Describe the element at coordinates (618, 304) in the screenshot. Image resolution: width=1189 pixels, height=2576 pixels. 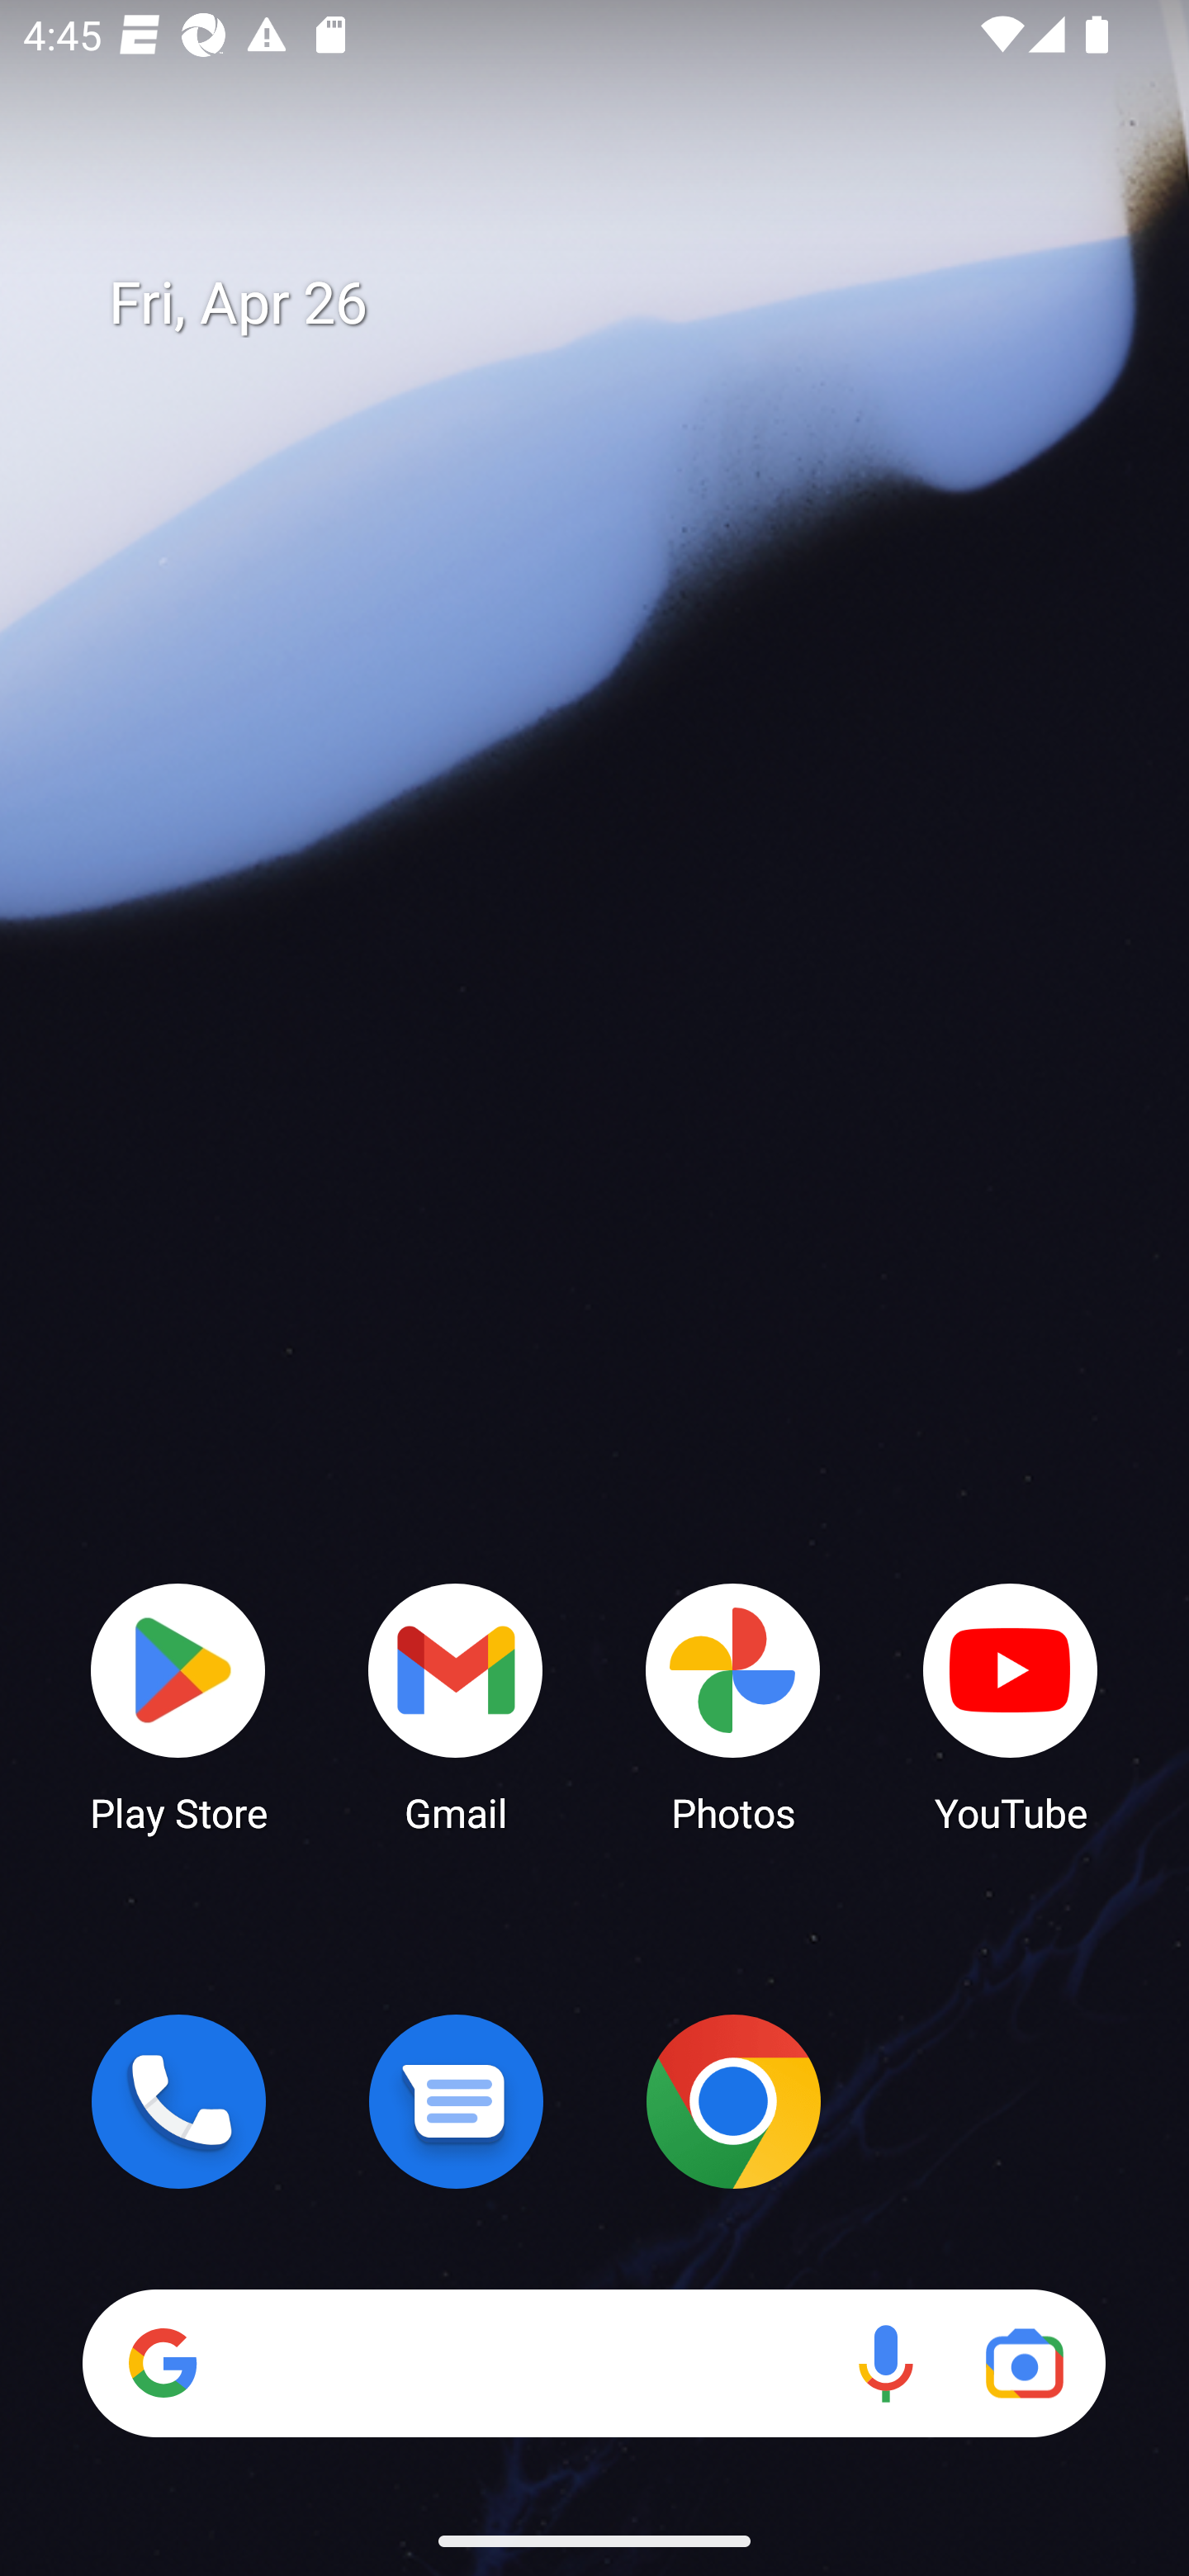
I see `Fri, Apr 26` at that location.